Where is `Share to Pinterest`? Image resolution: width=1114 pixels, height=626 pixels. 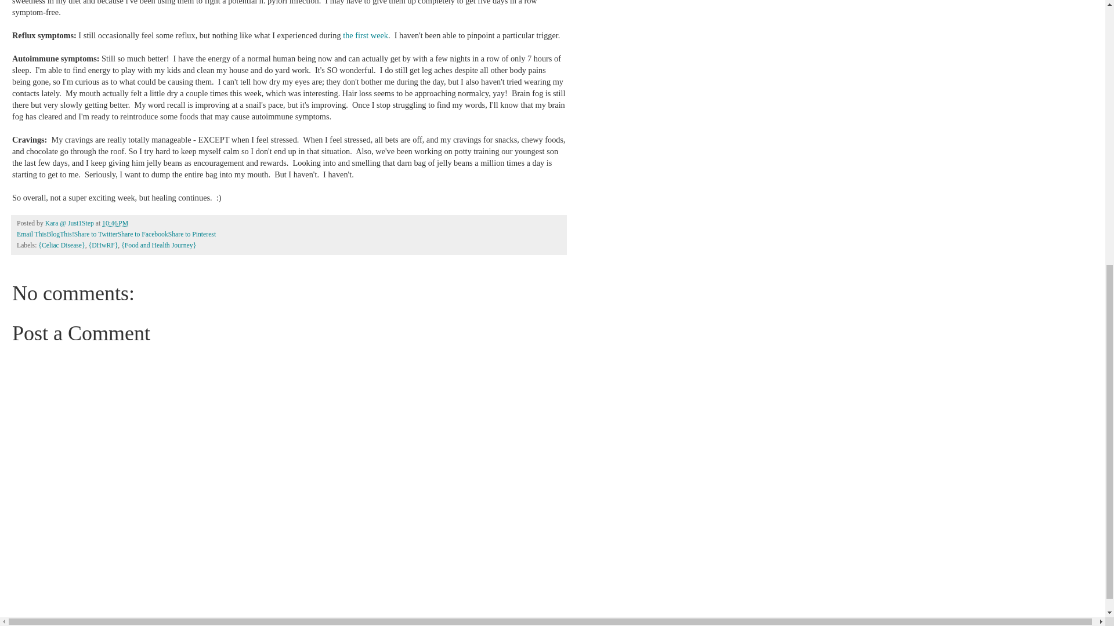 Share to Pinterest is located at coordinates (191, 234).